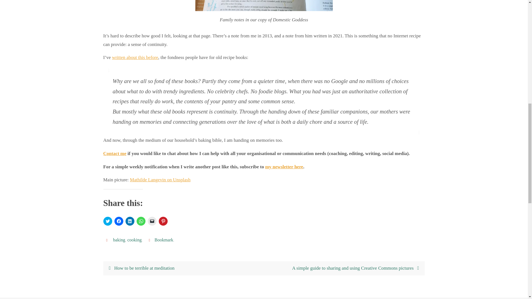 This screenshot has height=299, width=532. I want to click on written about this before, so click(135, 57).